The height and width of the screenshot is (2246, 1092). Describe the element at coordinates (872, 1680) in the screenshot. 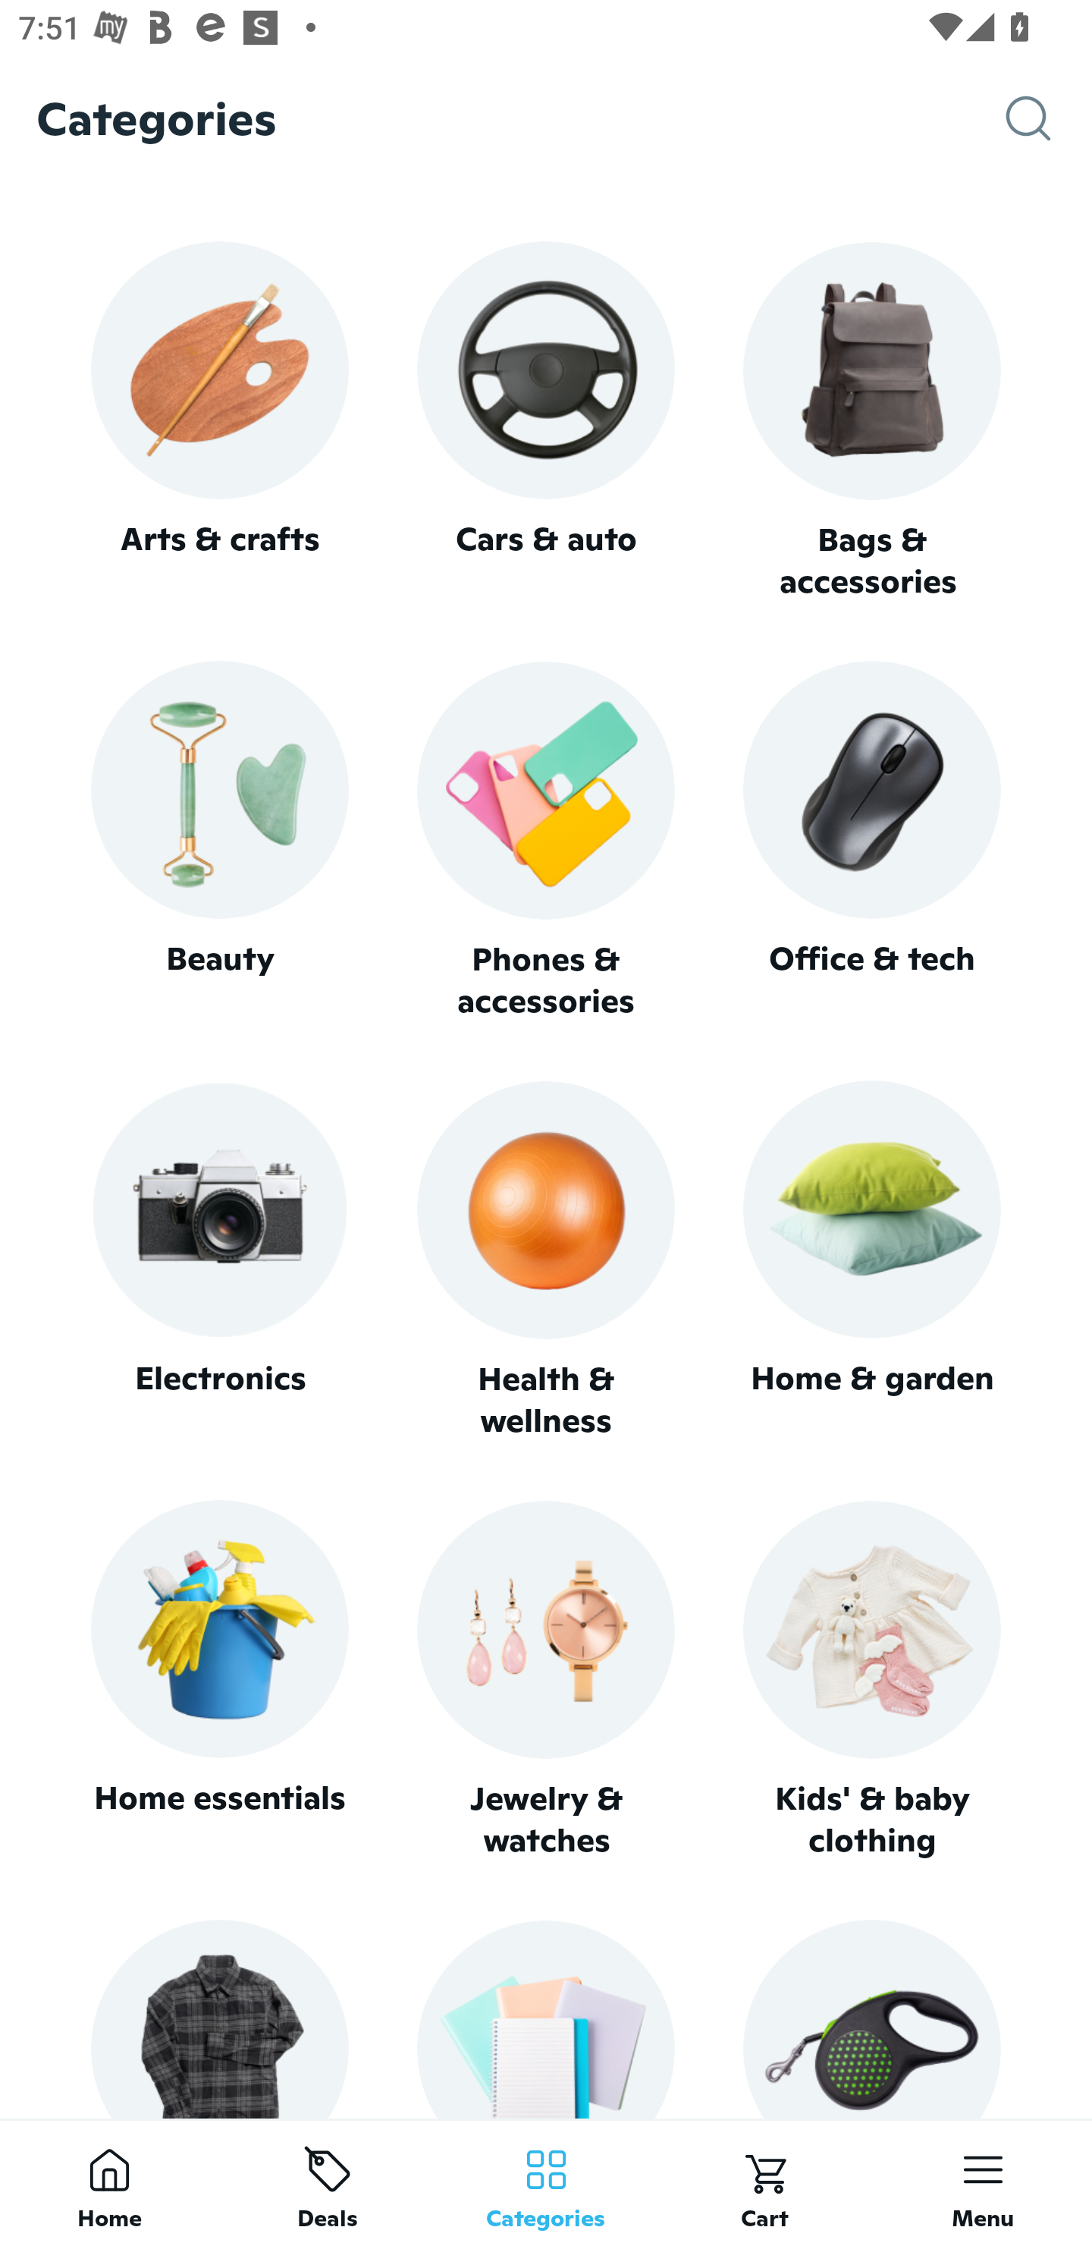

I see `Kids' & baby clothing` at that location.